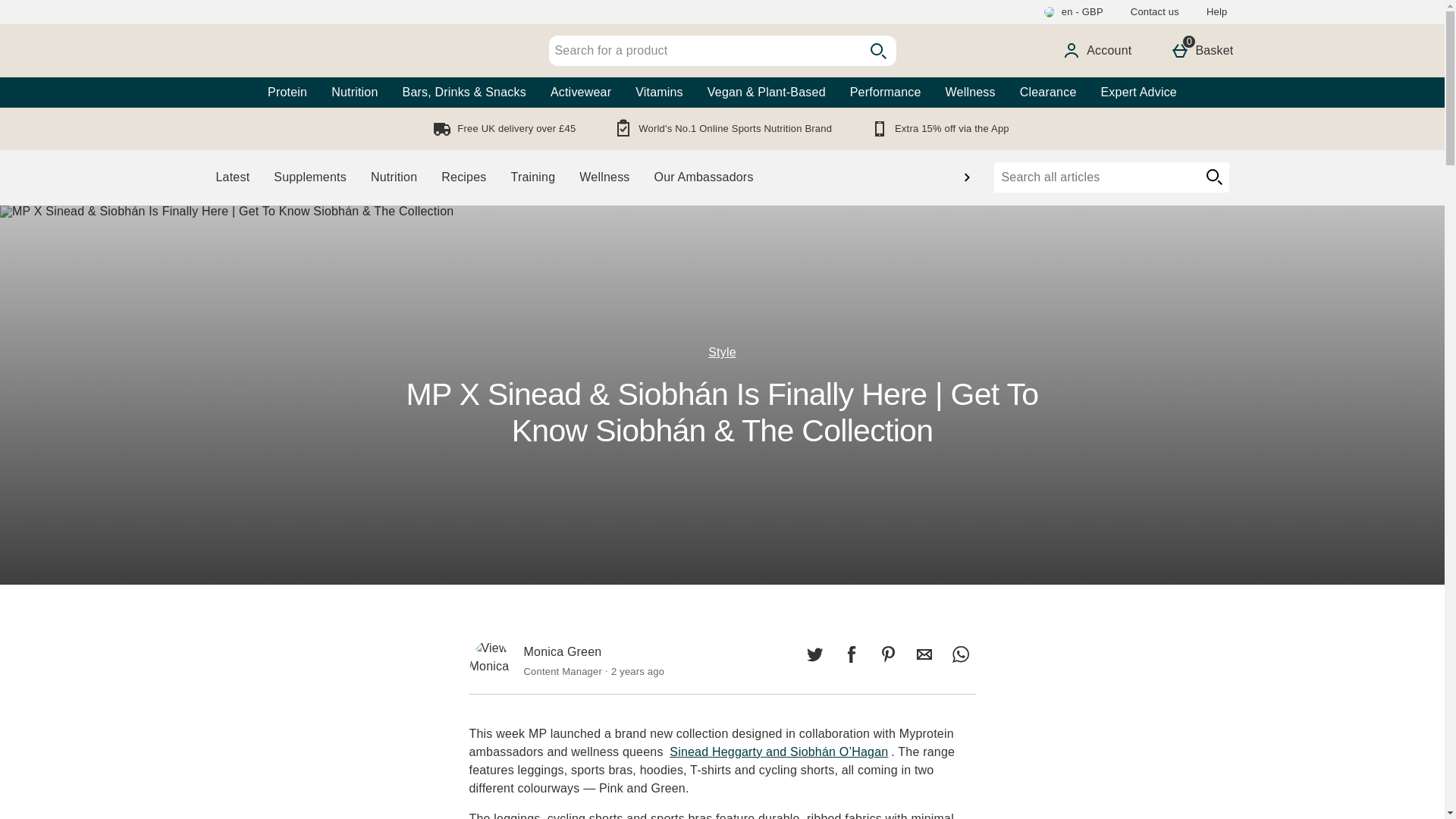  I want to click on Share this on WhatsApp, so click(56, 9).